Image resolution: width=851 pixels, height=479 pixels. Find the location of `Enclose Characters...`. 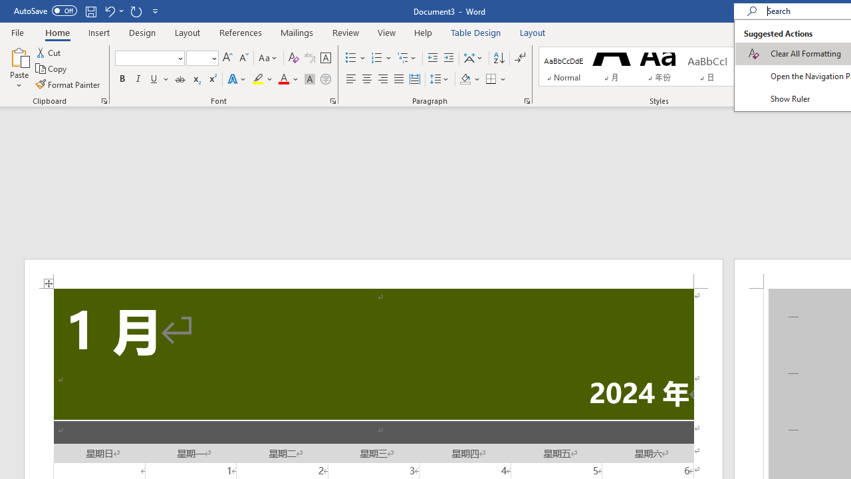

Enclose Characters... is located at coordinates (325, 80).